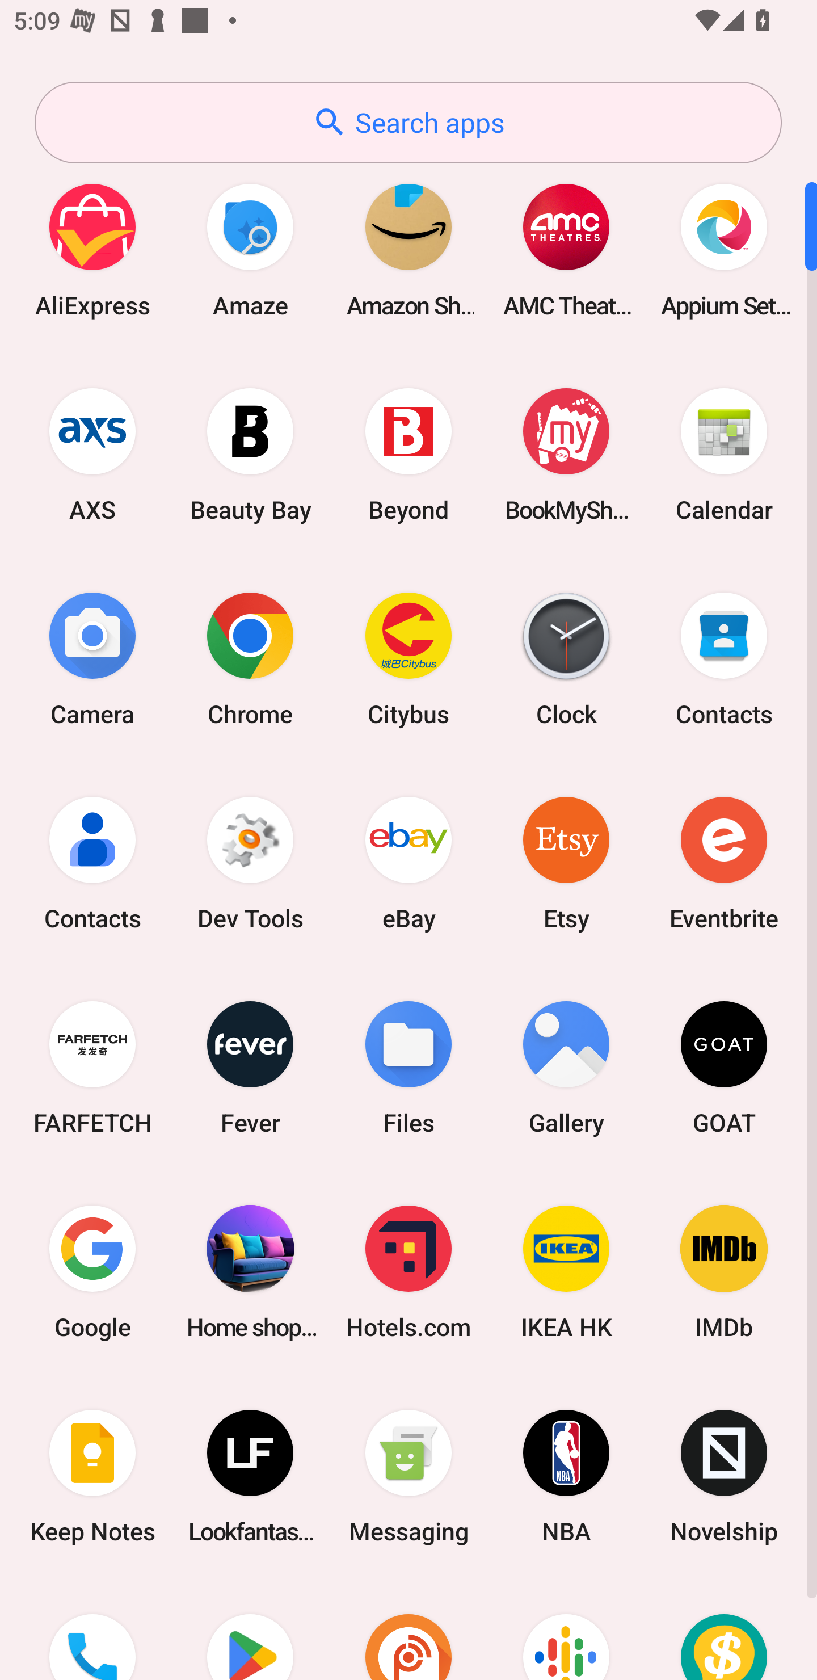  What do you see at coordinates (408, 250) in the screenshot?
I see `Amazon Shopping` at bounding box center [408, 250].